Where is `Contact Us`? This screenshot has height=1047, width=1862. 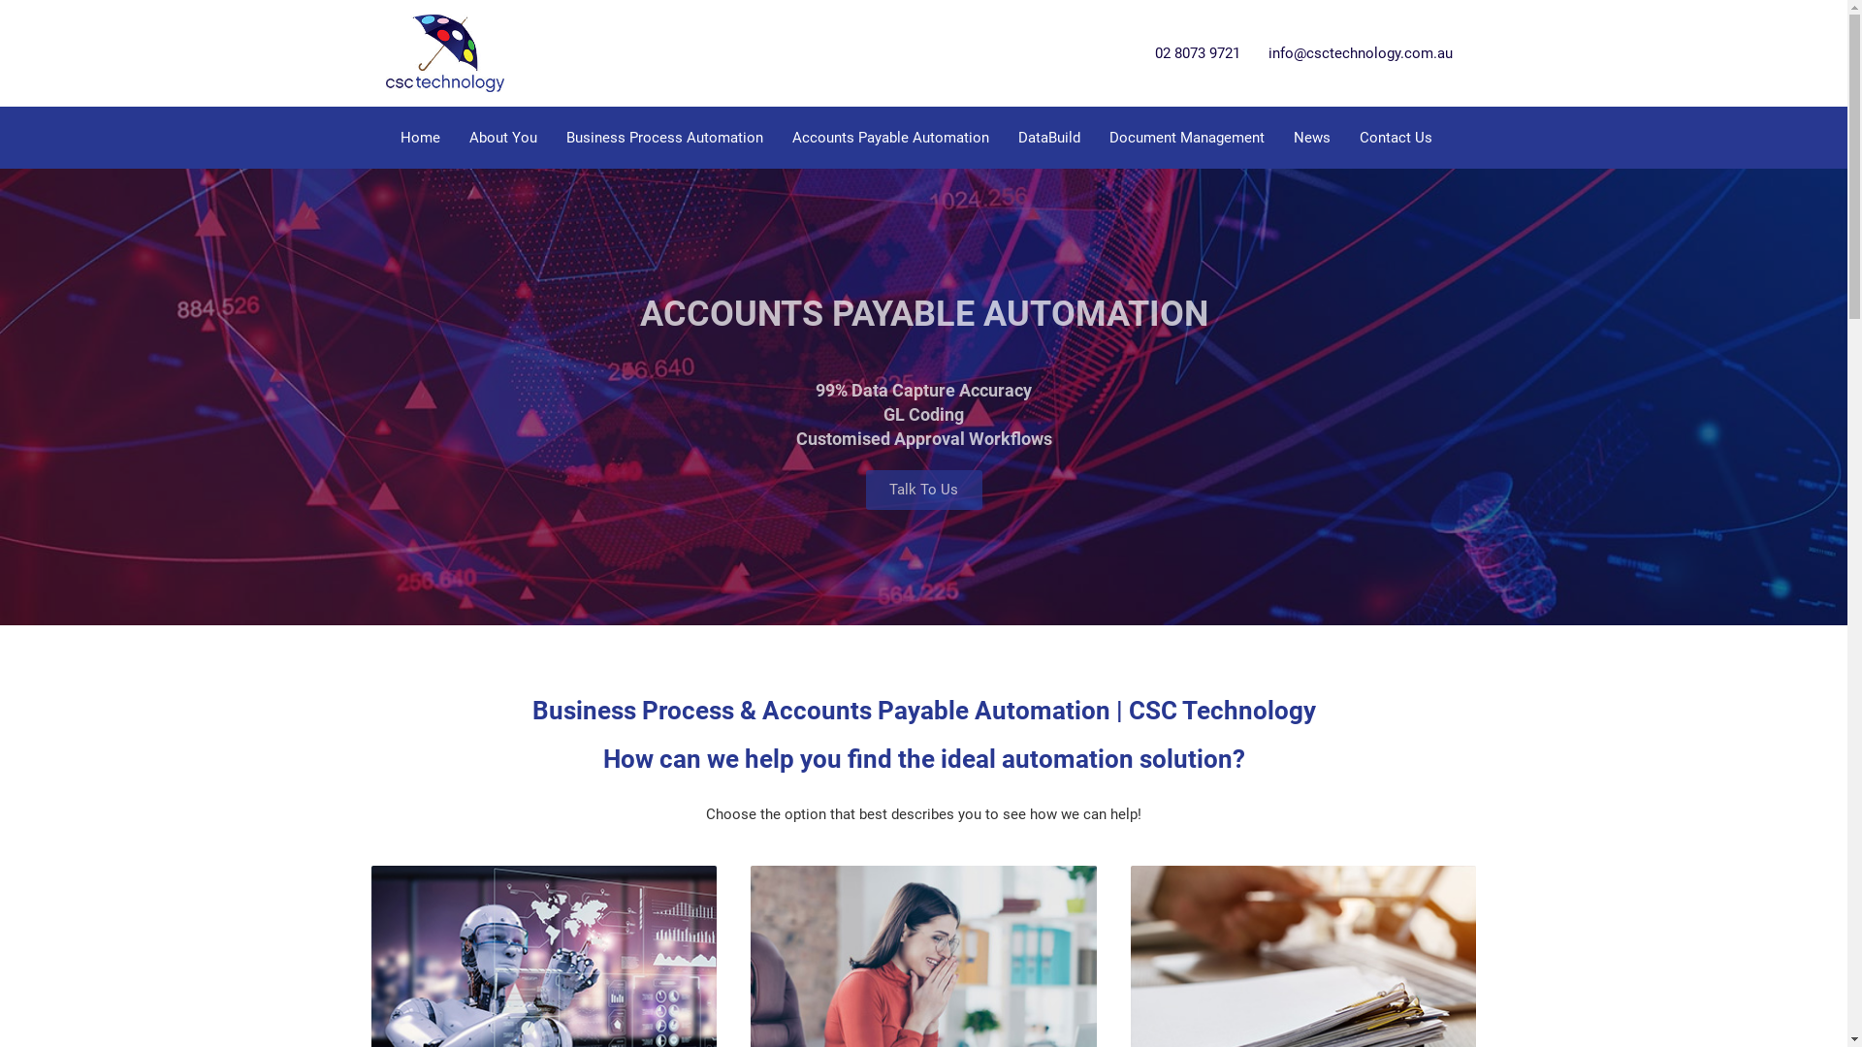 Contact Us is located at coordinates (1395, 138).